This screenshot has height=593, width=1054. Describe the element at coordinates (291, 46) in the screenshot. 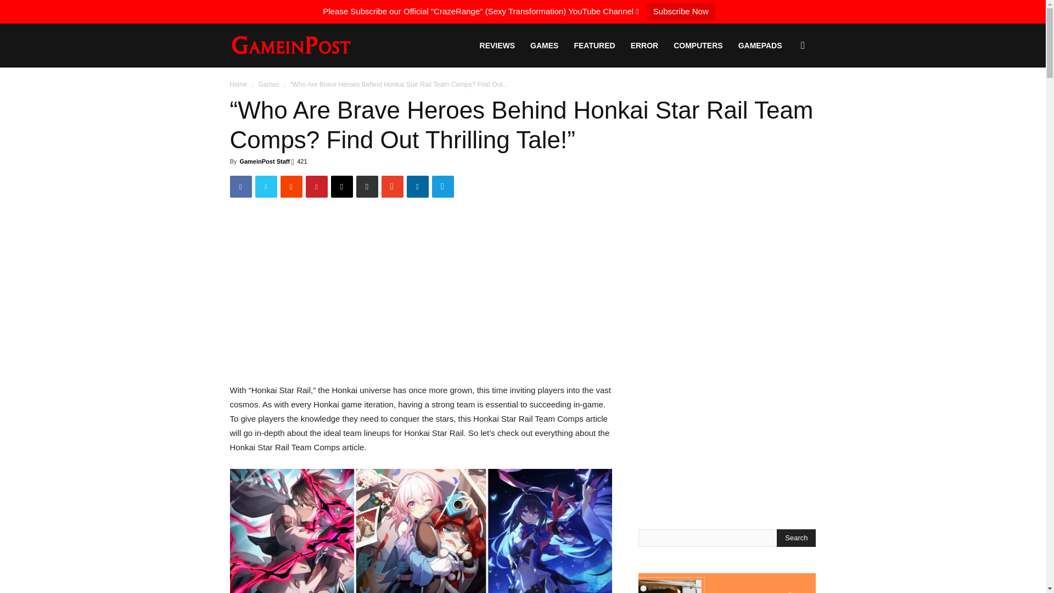

I see `GameinPost` at that location.